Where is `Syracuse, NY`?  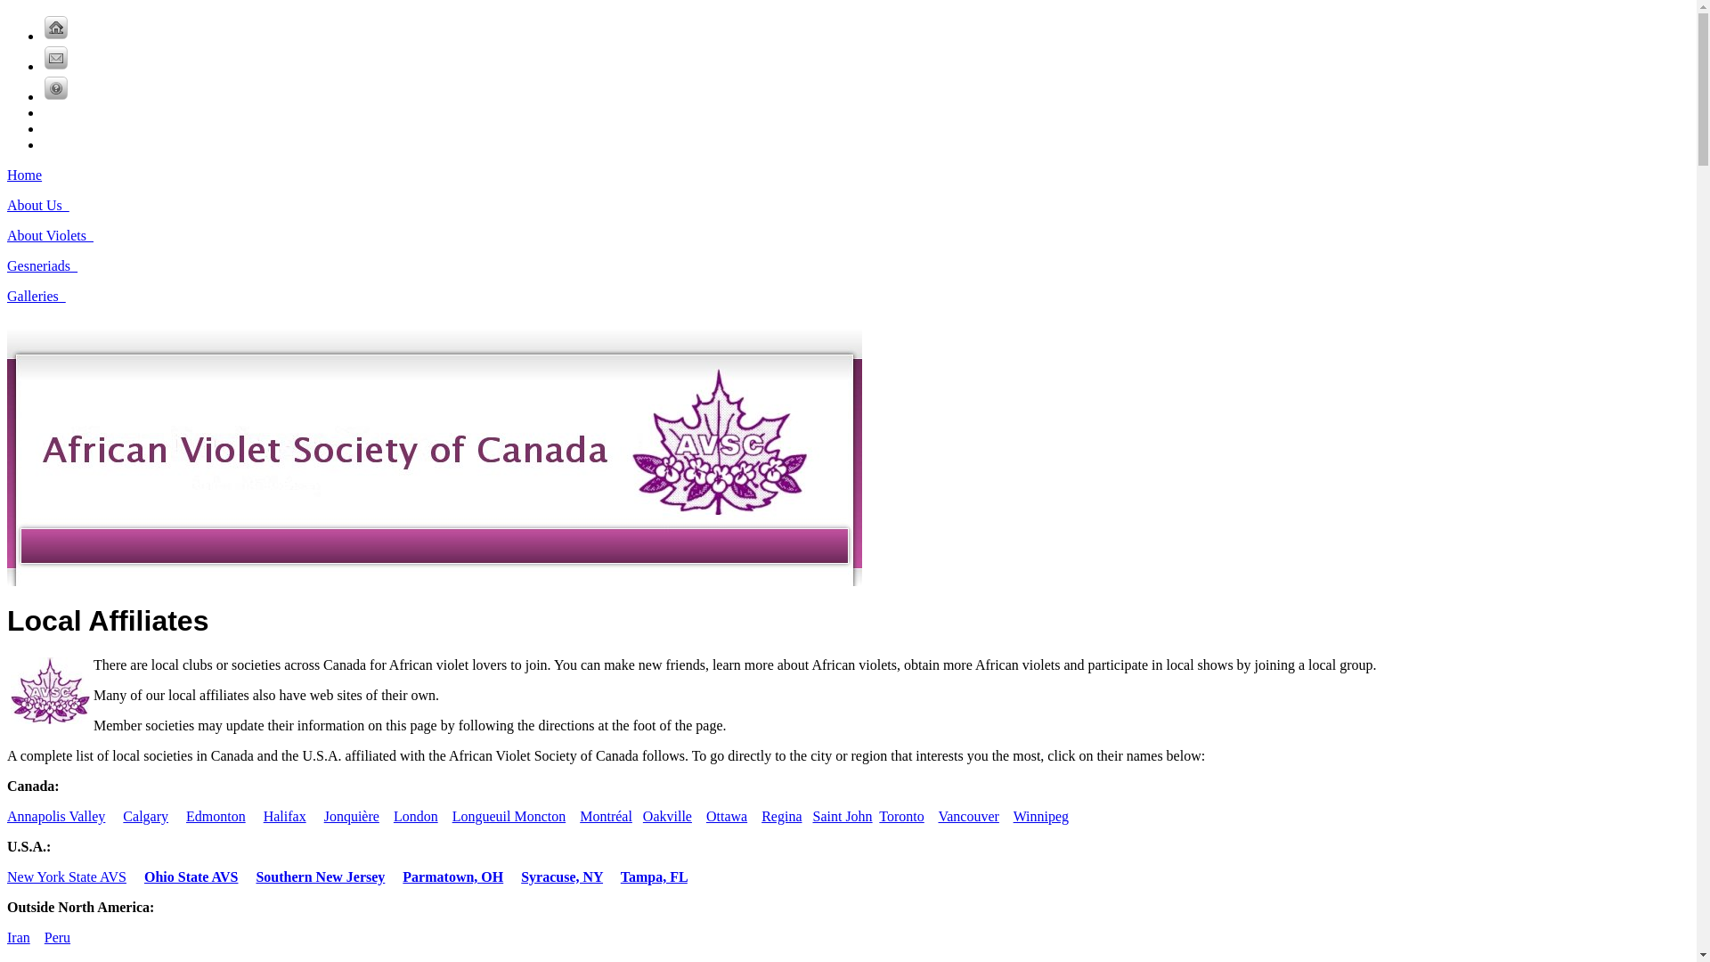
Syracuse, NY is located at coordinates (562, 876).